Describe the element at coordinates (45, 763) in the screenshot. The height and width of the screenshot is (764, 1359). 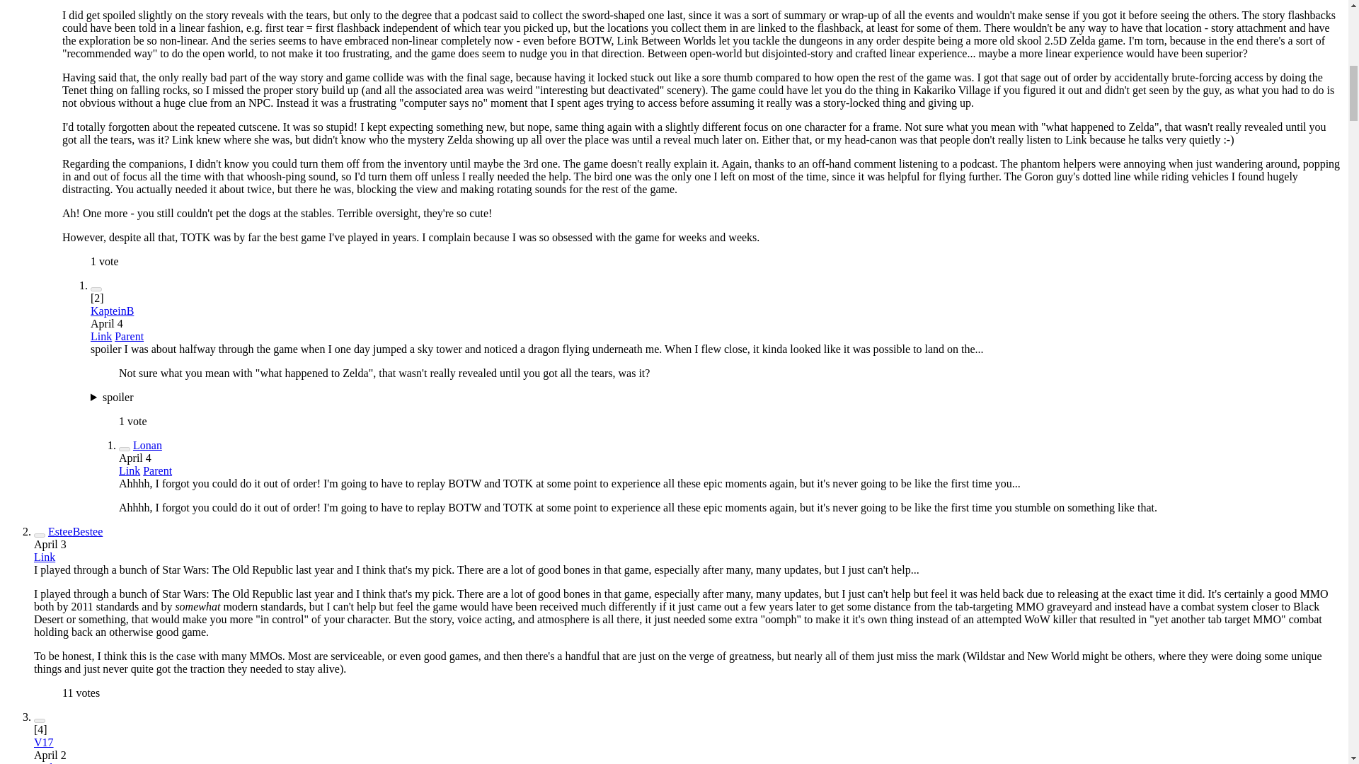
I see `Link` at that location.